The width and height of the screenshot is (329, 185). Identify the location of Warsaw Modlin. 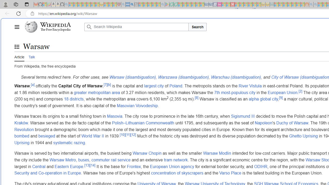
(217, 153).